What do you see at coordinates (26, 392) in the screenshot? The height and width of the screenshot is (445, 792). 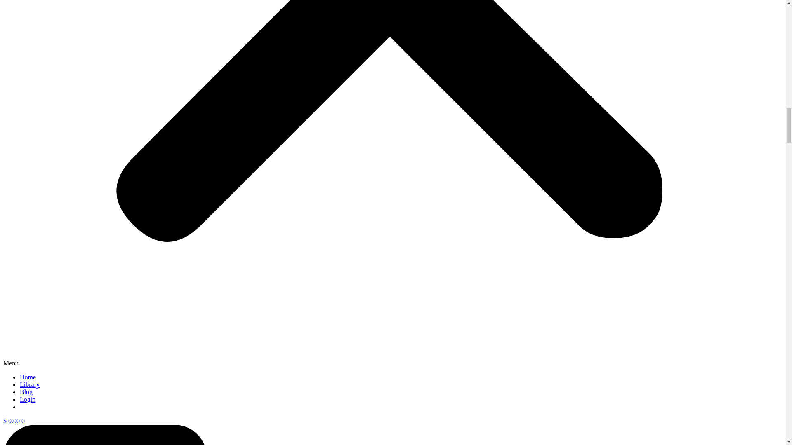 I see `Blog Posts` at bounding box center [26, 392].